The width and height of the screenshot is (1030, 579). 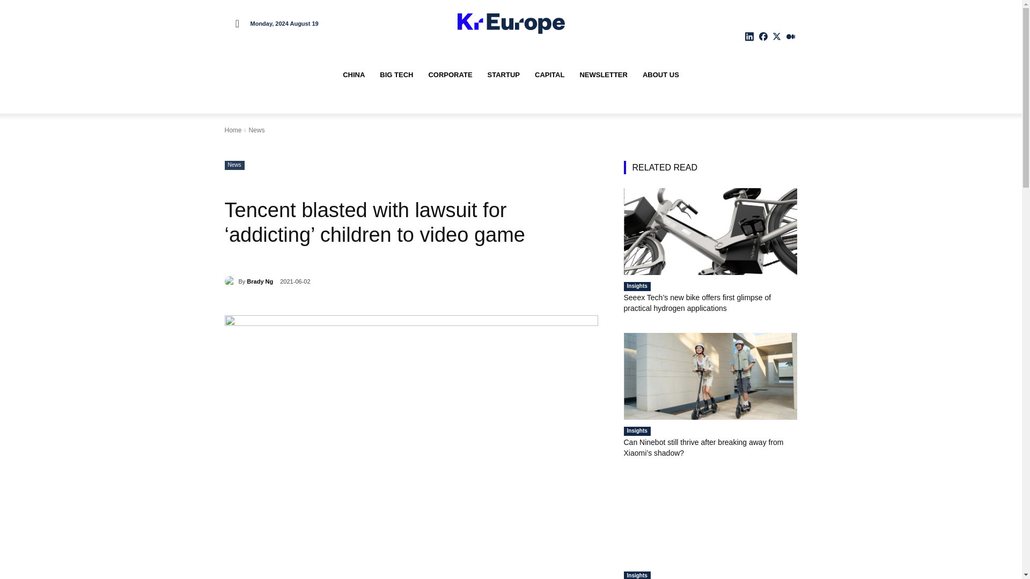 I want to click on CHINA, so click(x=354, y=75).